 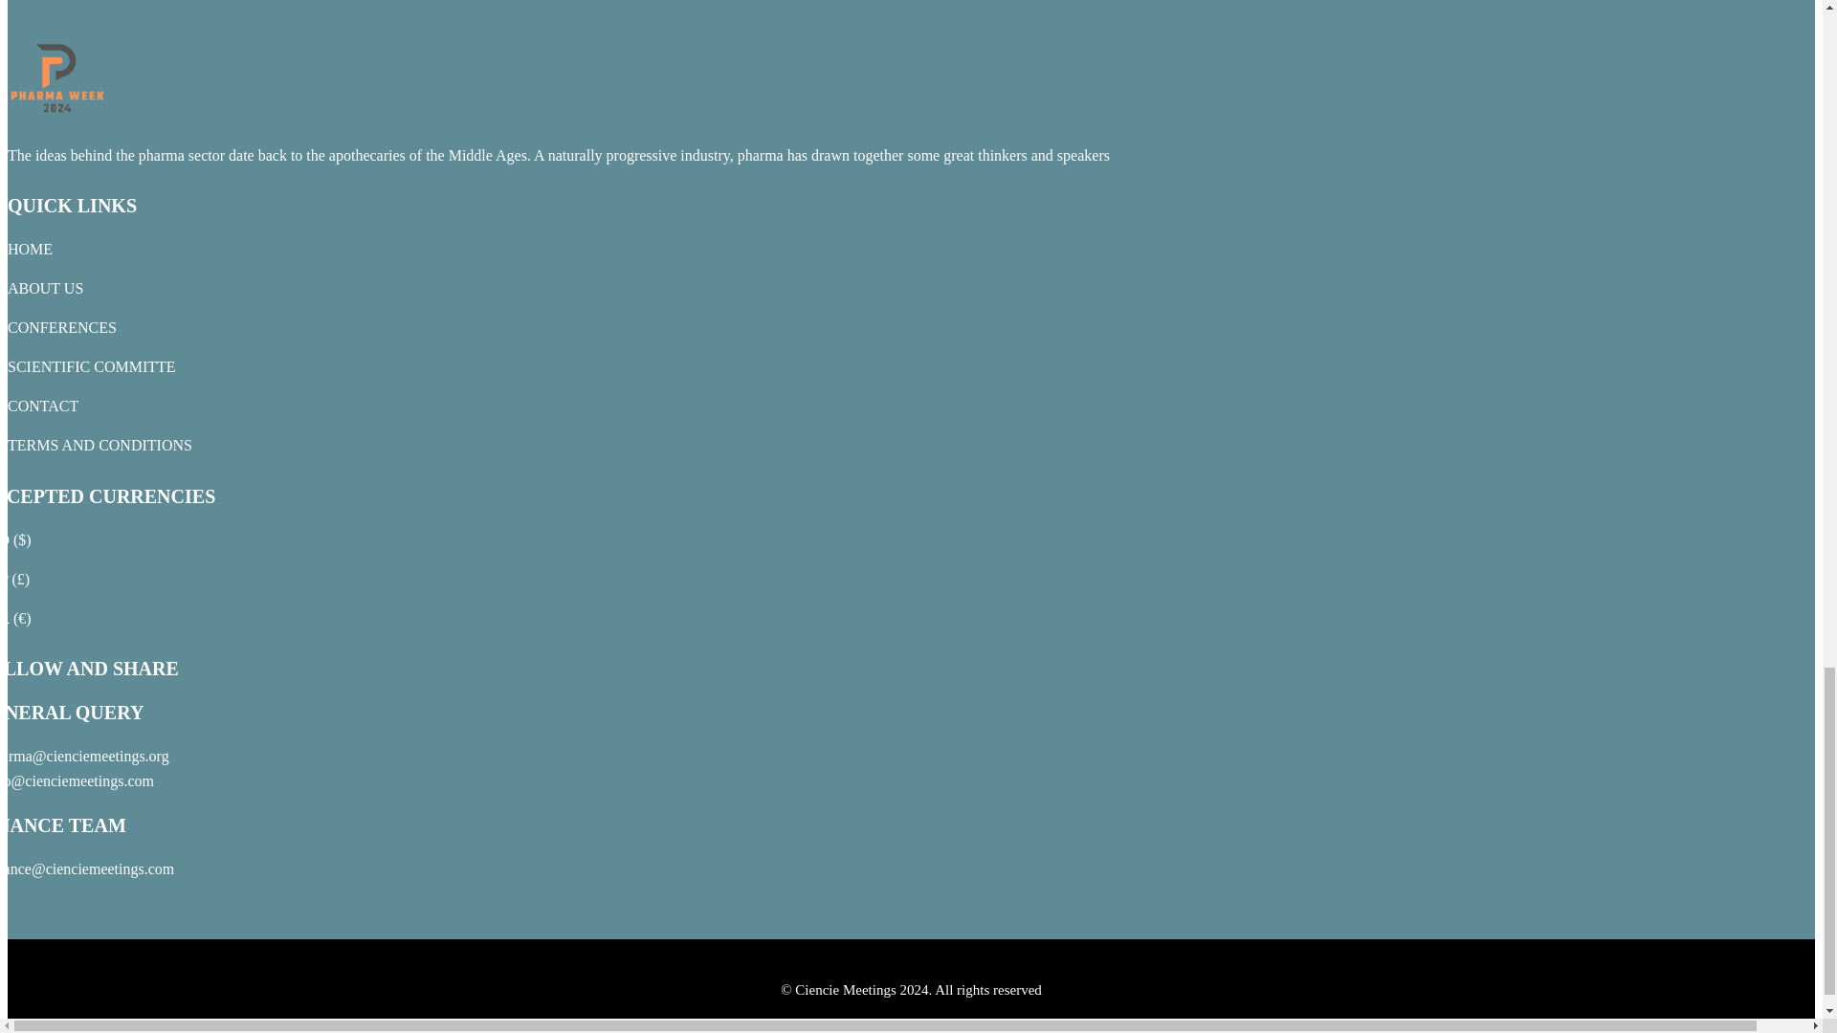 What do you see at coordinates (92, 366) in the screenshot?
I see `SCIENTIFIC COMMITTE` at bounding box center [92, 366].